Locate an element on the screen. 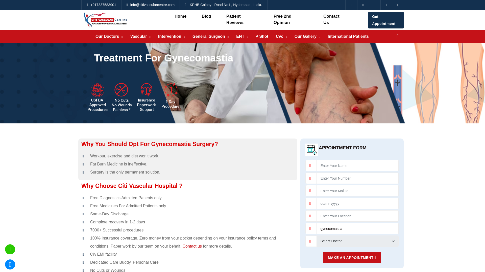  Blog is located at coordinates (210, 17).